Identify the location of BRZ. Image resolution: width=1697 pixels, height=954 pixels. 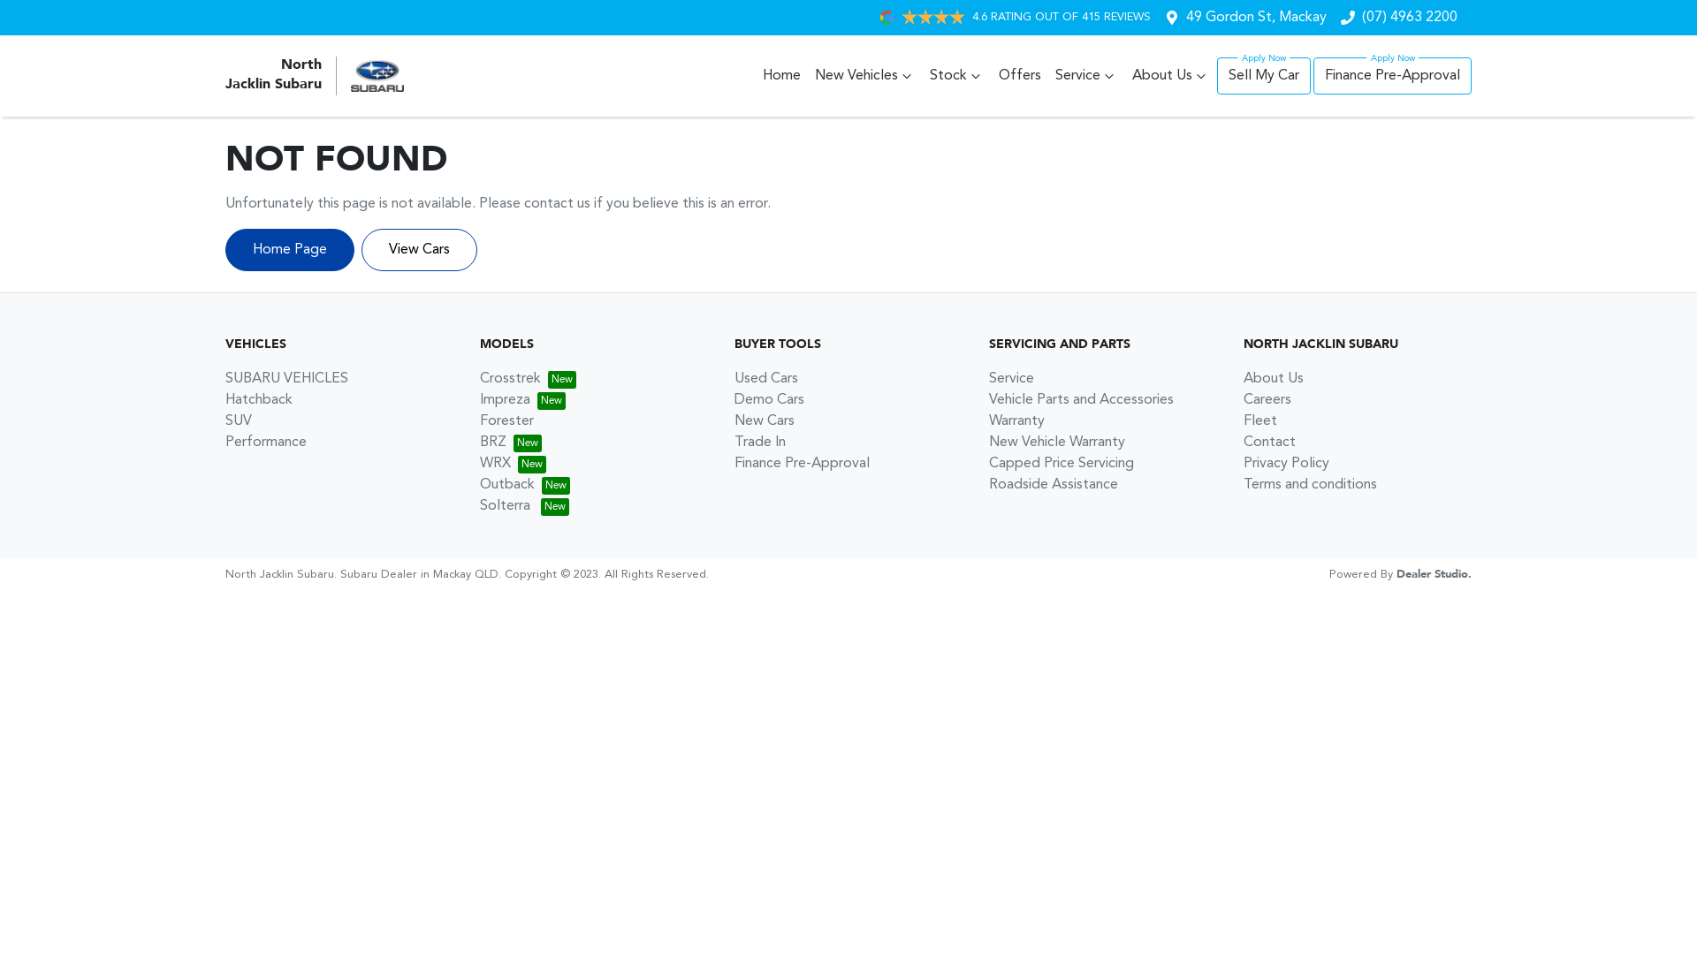
(511, 442).